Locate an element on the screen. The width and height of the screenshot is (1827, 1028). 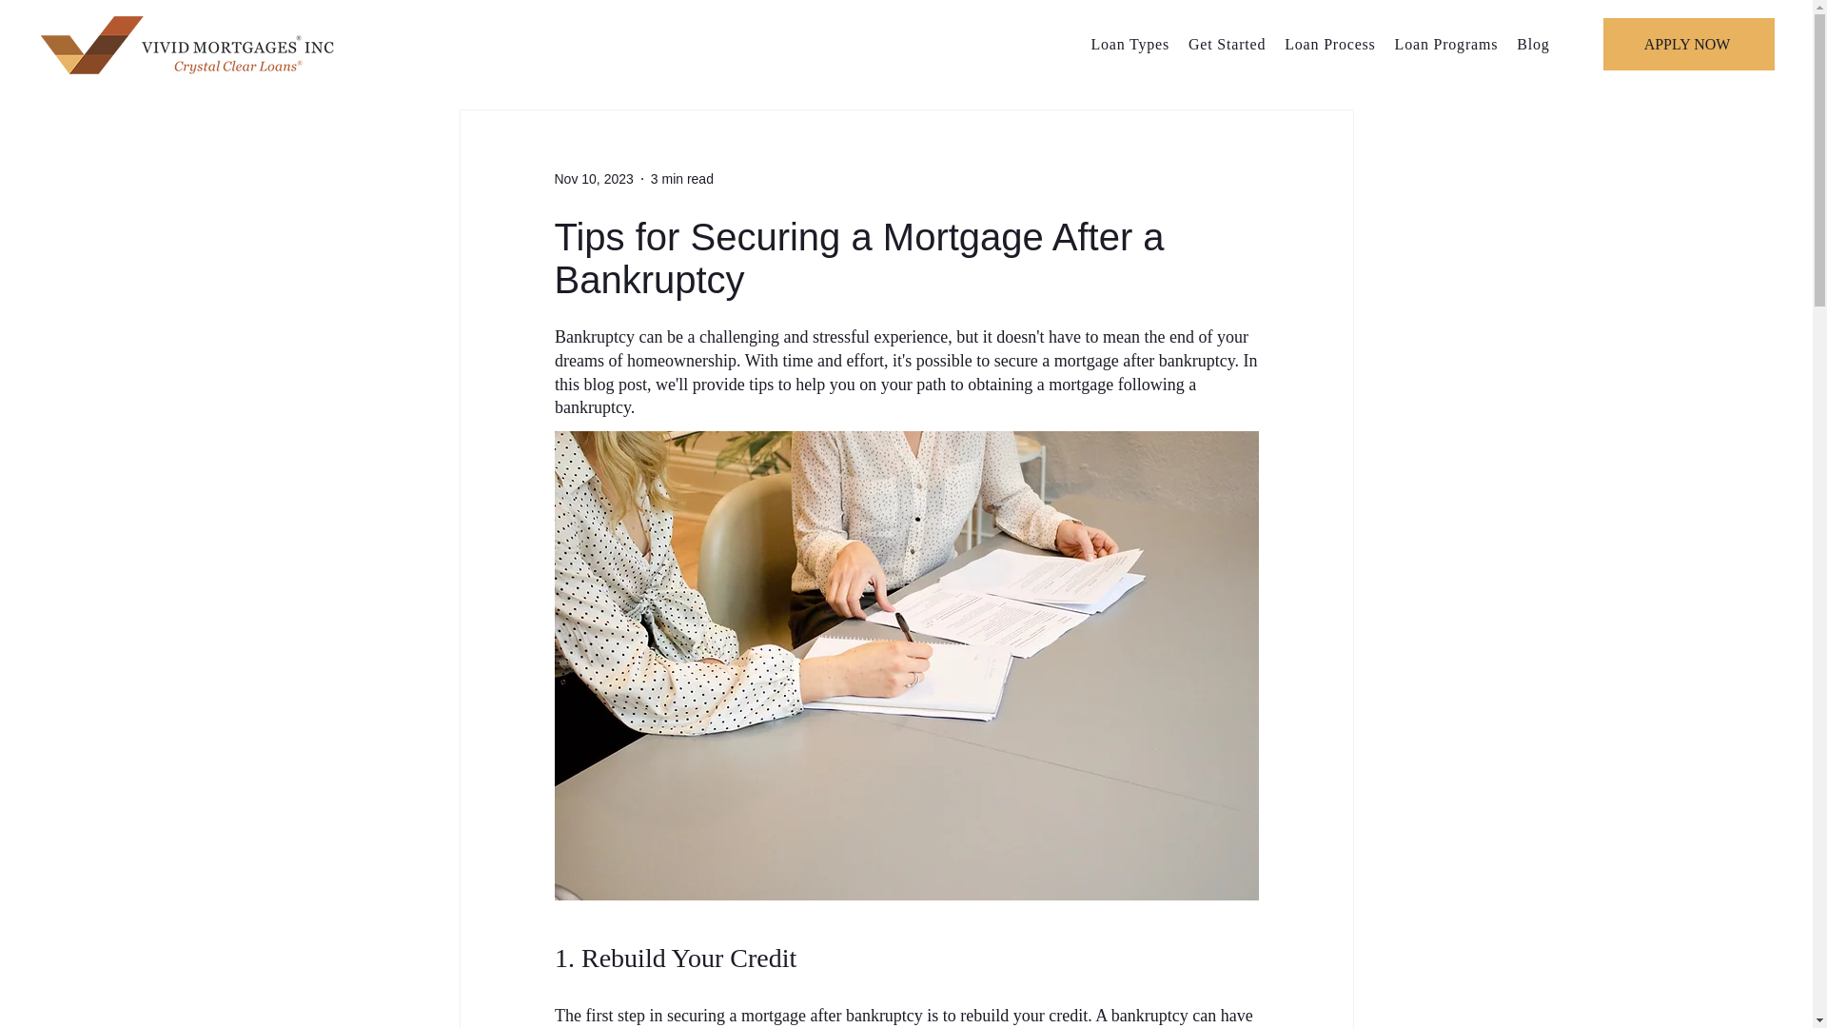
3 min read is located at coordinates (681, 179).